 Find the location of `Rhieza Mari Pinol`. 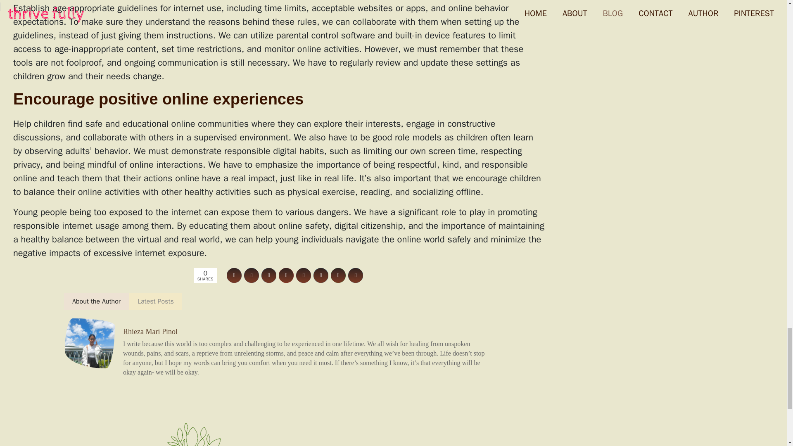

Rhieza Mari Pinol is located at coordinates (150, 331).